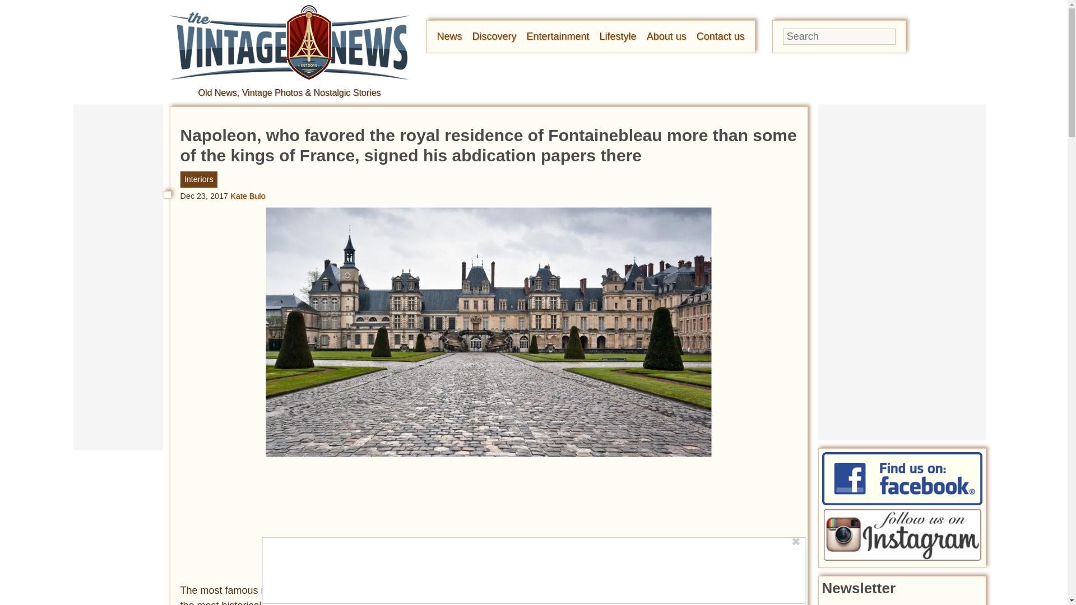 The image size is (1076, 605). I want to click on Lifestyle, so click(618, 36).